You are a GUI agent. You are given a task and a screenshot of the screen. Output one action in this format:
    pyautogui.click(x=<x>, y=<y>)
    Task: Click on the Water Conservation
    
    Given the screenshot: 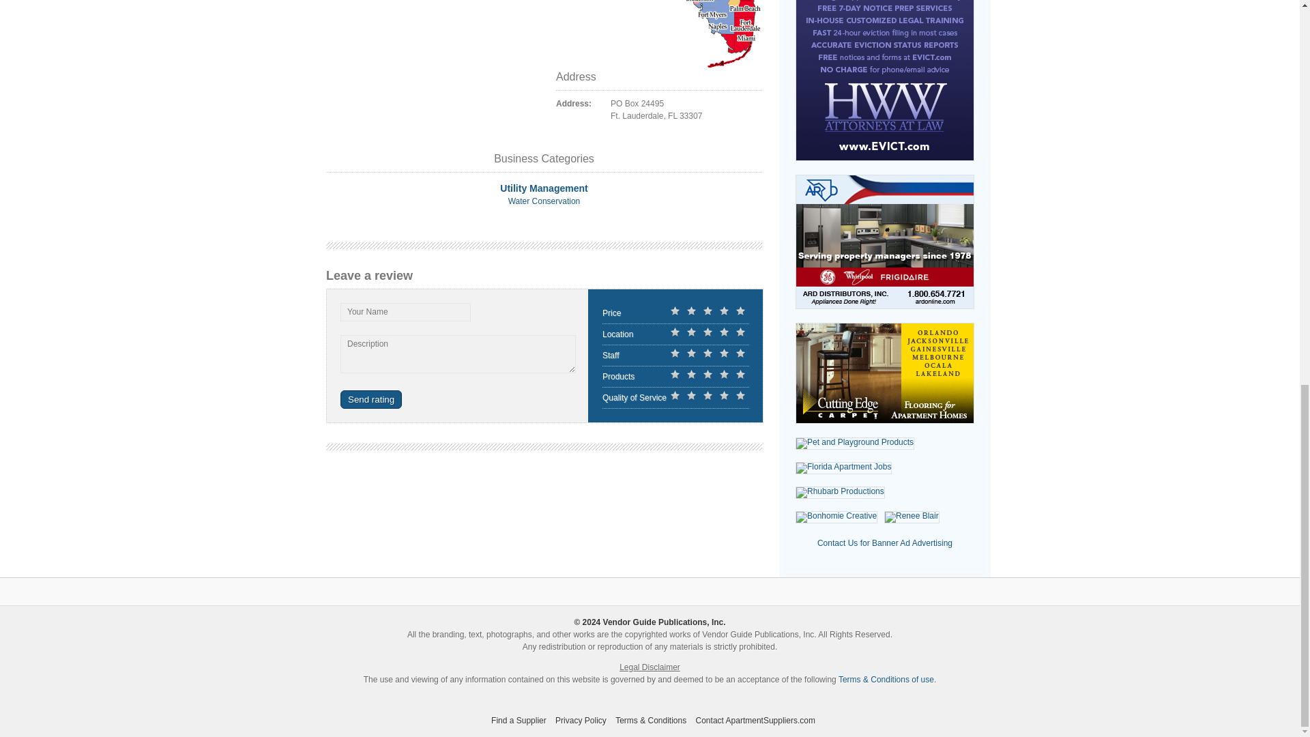 What is the action you would take?
    pyautogui.click(x=544, y=201)
    